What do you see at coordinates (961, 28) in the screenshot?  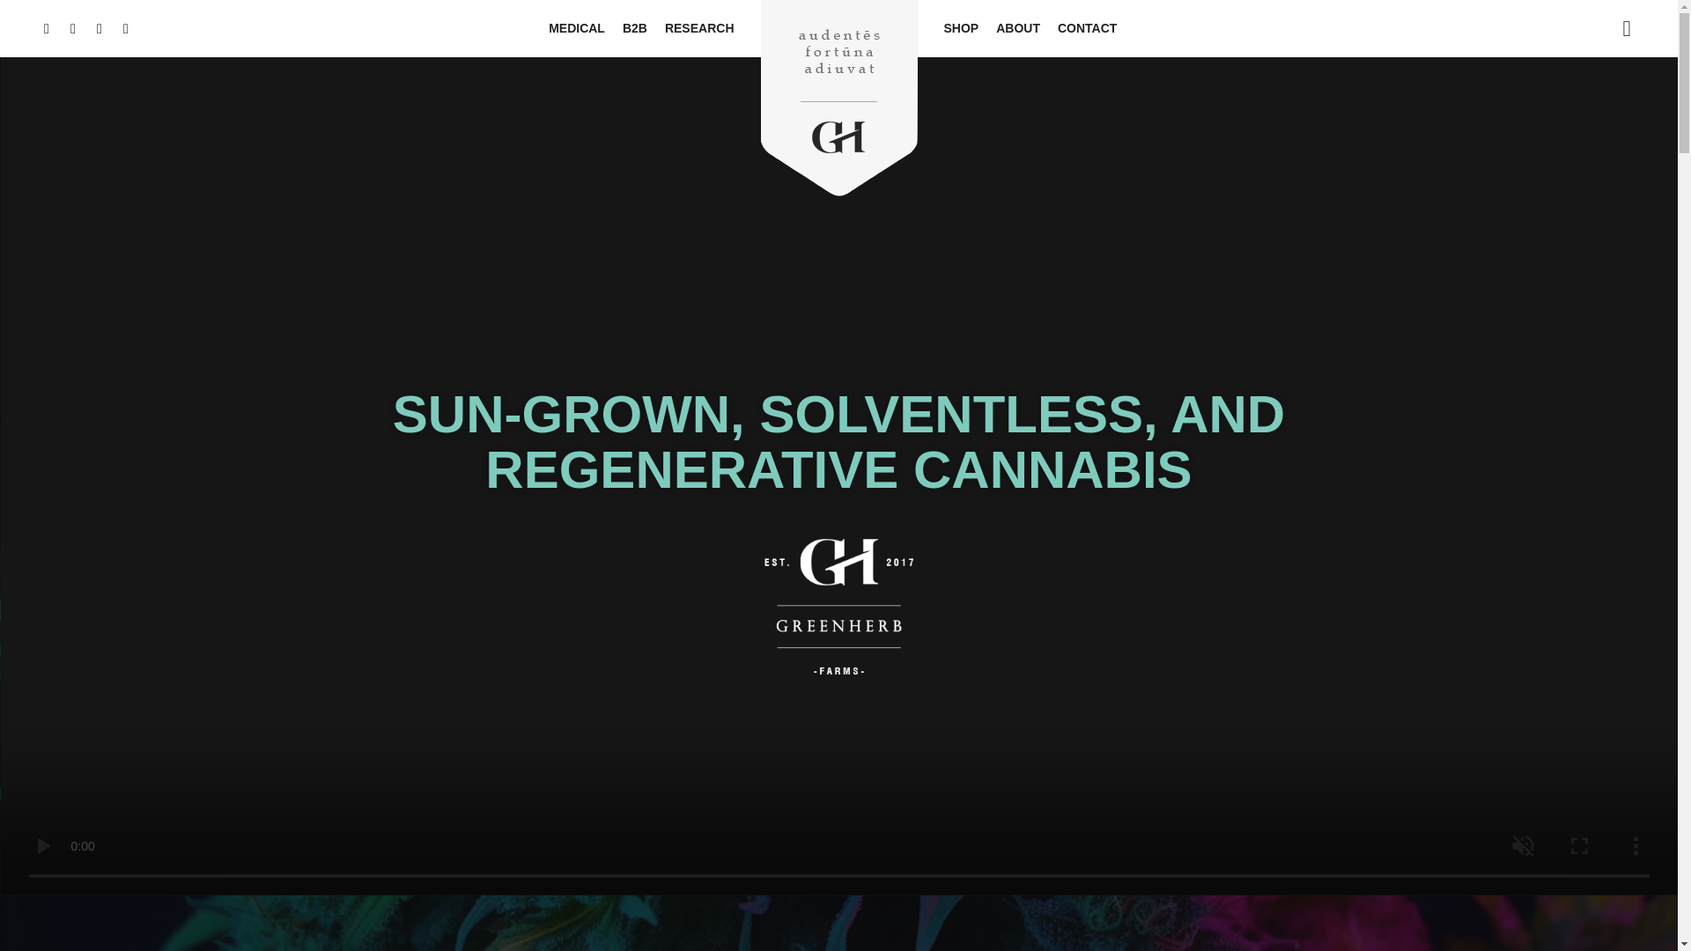 I see `SHOP` at bounding box center [961, 28].